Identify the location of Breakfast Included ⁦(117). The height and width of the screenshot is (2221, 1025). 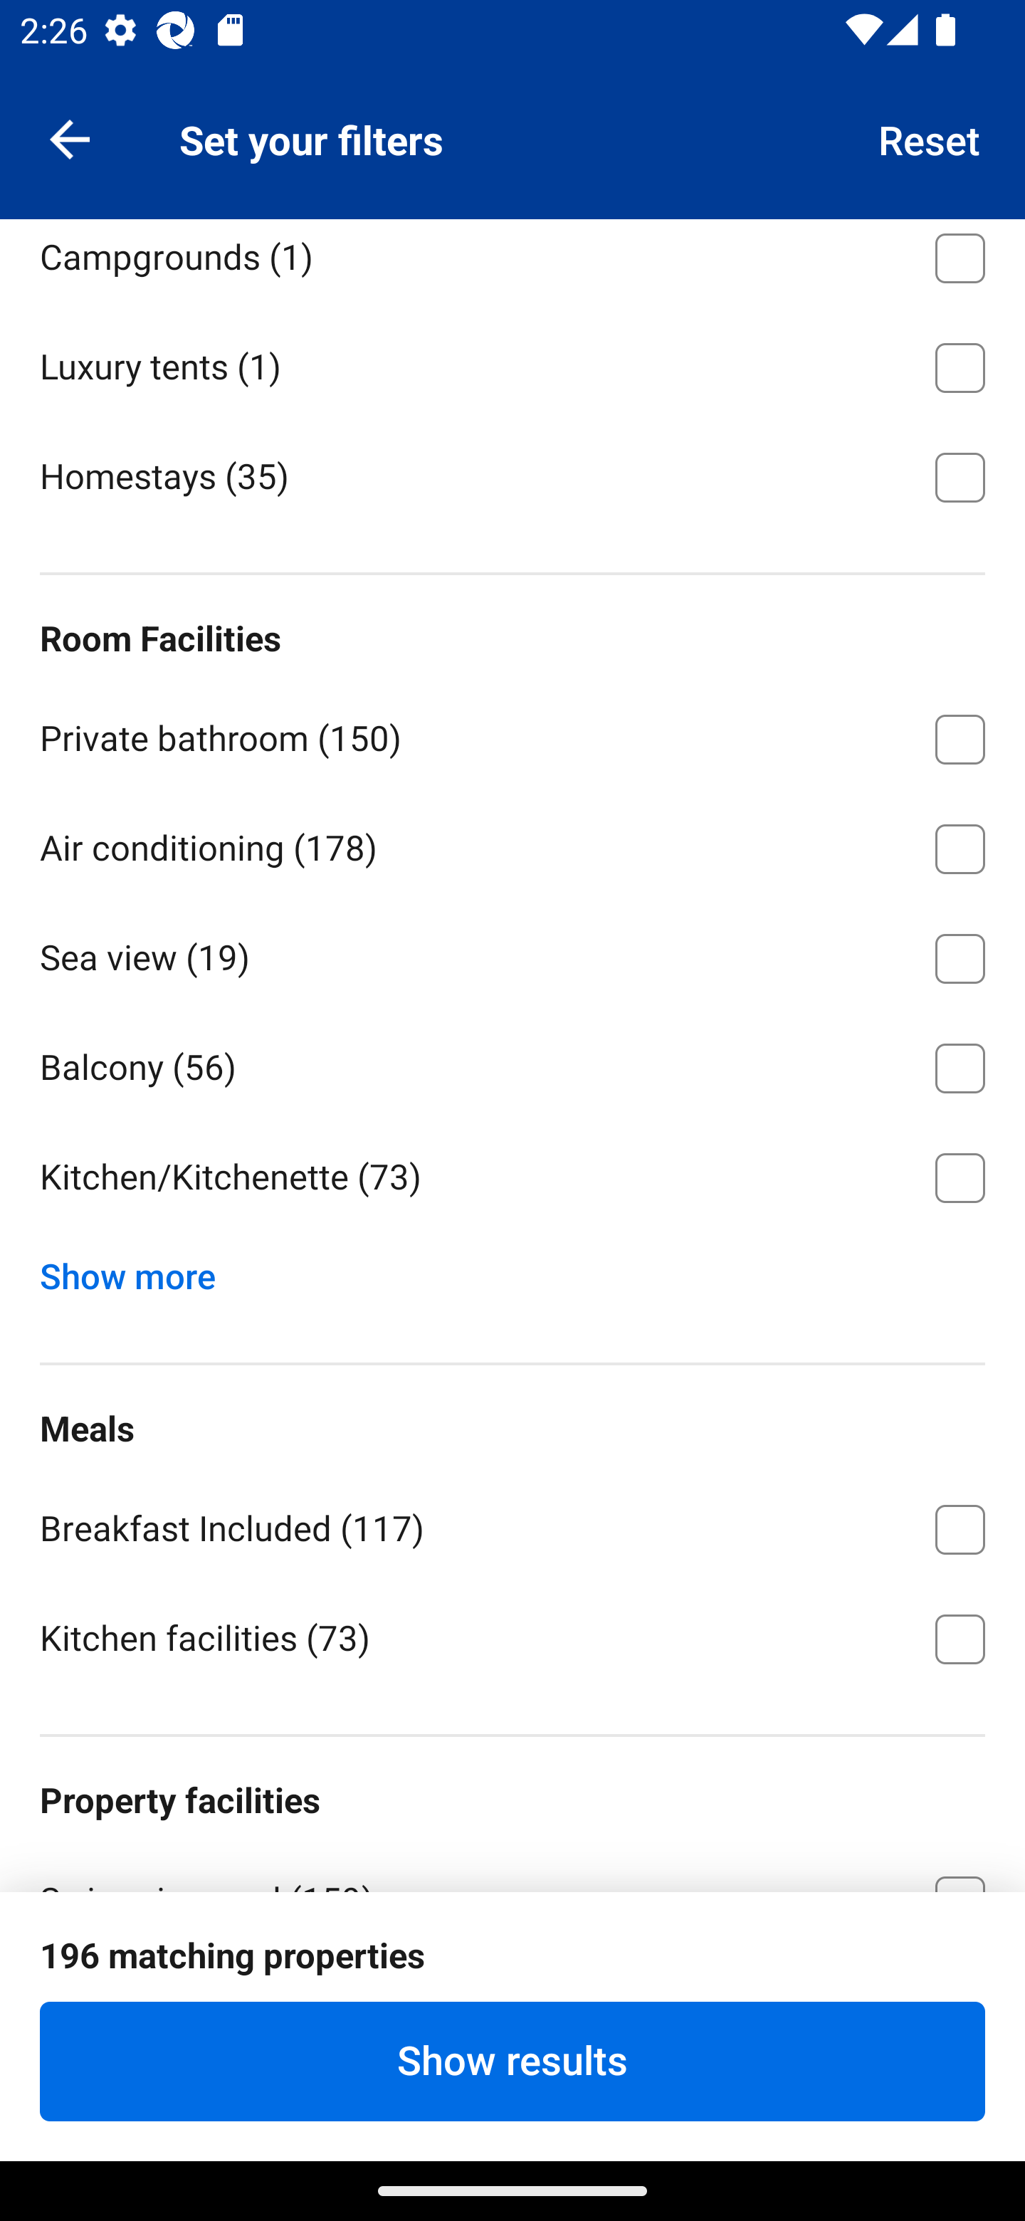
(512, 1525).